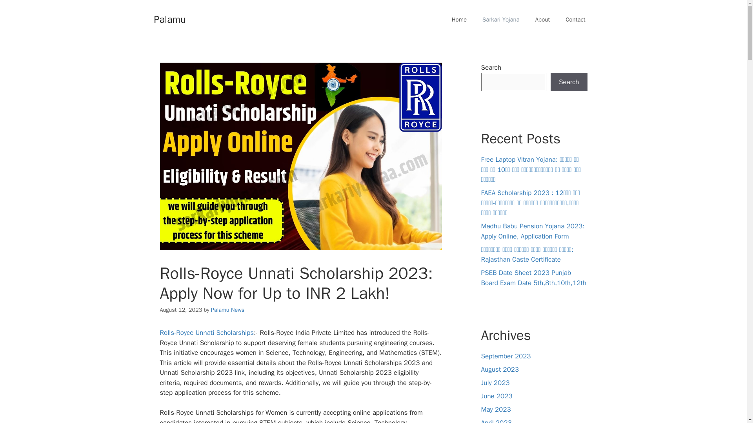 Image resolution: width=753 pixels, height=423 pixels. I want to click on Home, so click(459, 20).